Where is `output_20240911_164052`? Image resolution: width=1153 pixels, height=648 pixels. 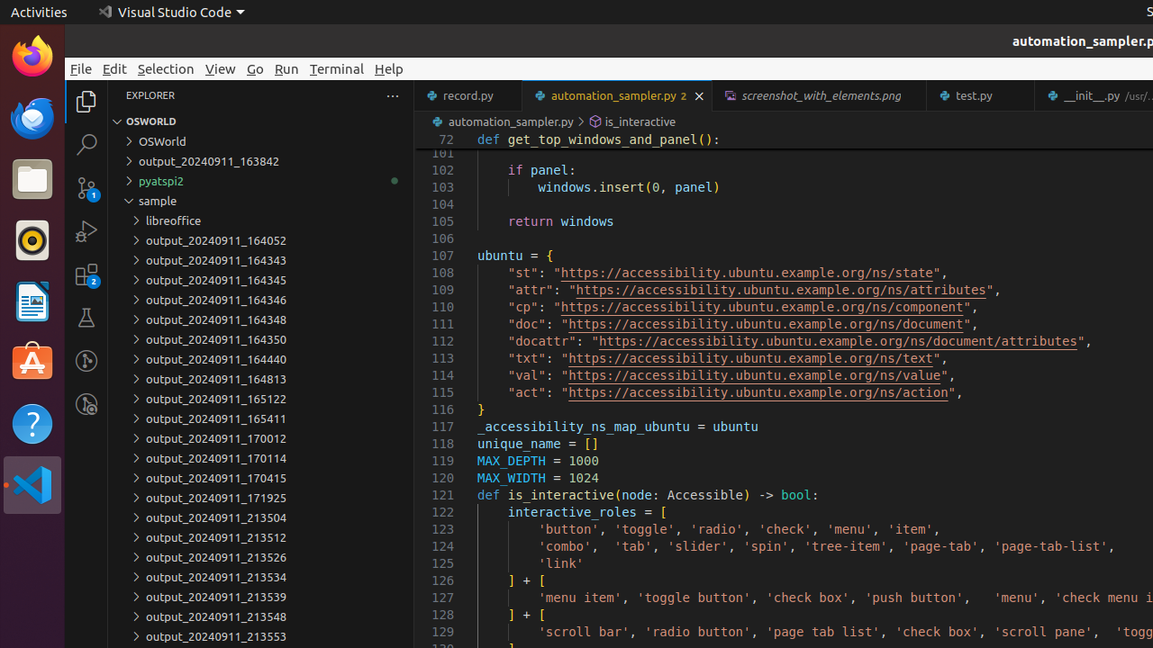
output_20240911_164052 is located at coordinates (261, 240).